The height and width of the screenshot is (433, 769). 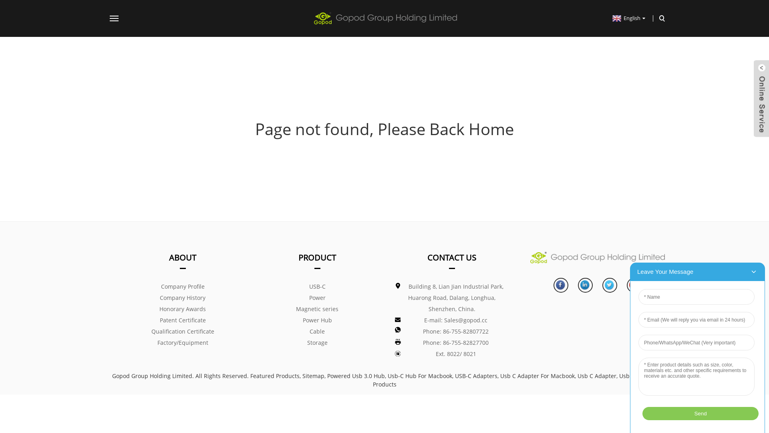 What do you see at coordinates (420, 376) in the screenshot?
I see `Usb-C Hub For Macbook` at bounding box center [420, 376].